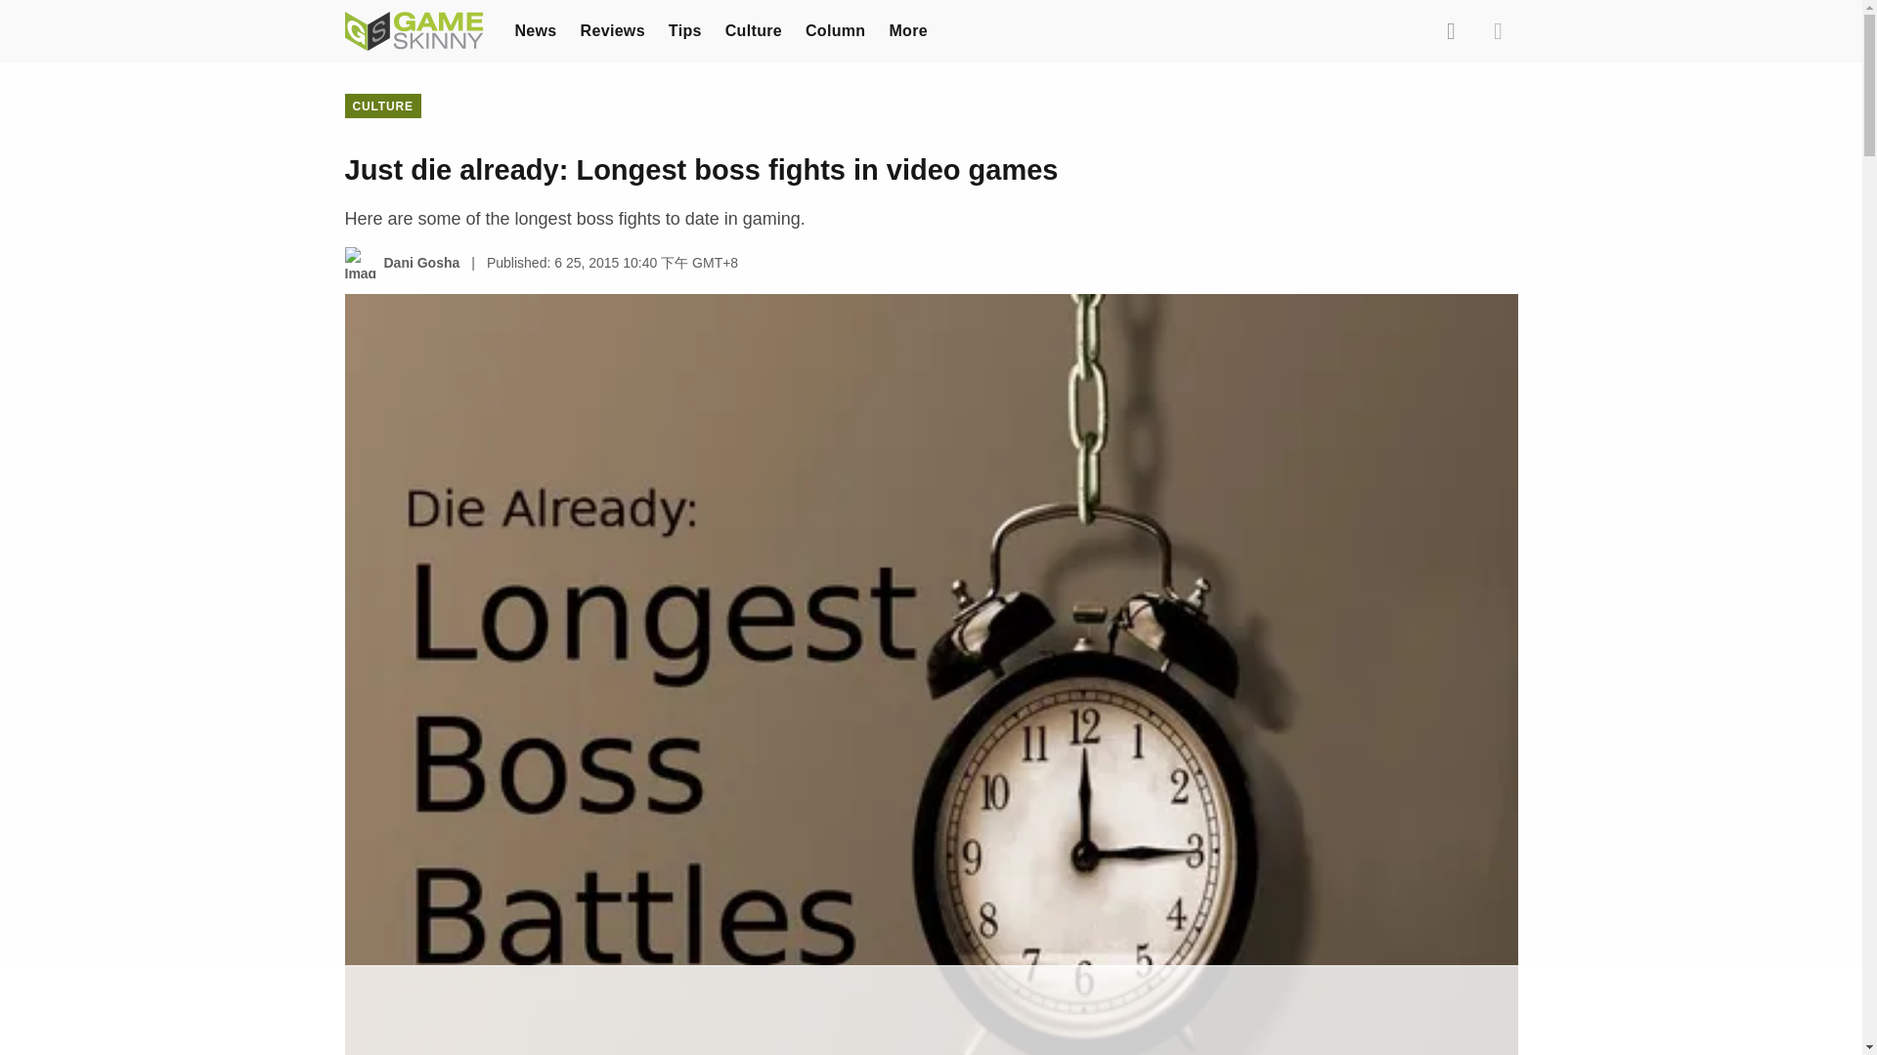 This screenshot has width=1877, height=1055. Describe the element at coordinates (930, 1011) in the screenshot. I see `3rd party ad content` at that location.